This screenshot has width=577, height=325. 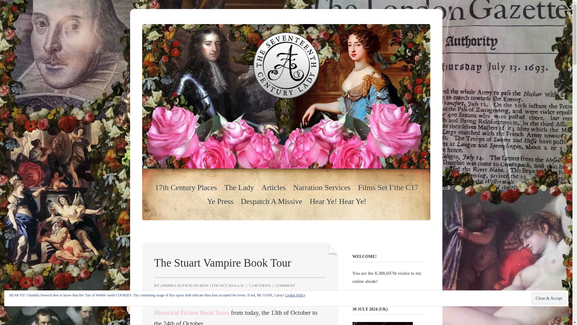 I want to click on Articles, so click(x=273, y=188).